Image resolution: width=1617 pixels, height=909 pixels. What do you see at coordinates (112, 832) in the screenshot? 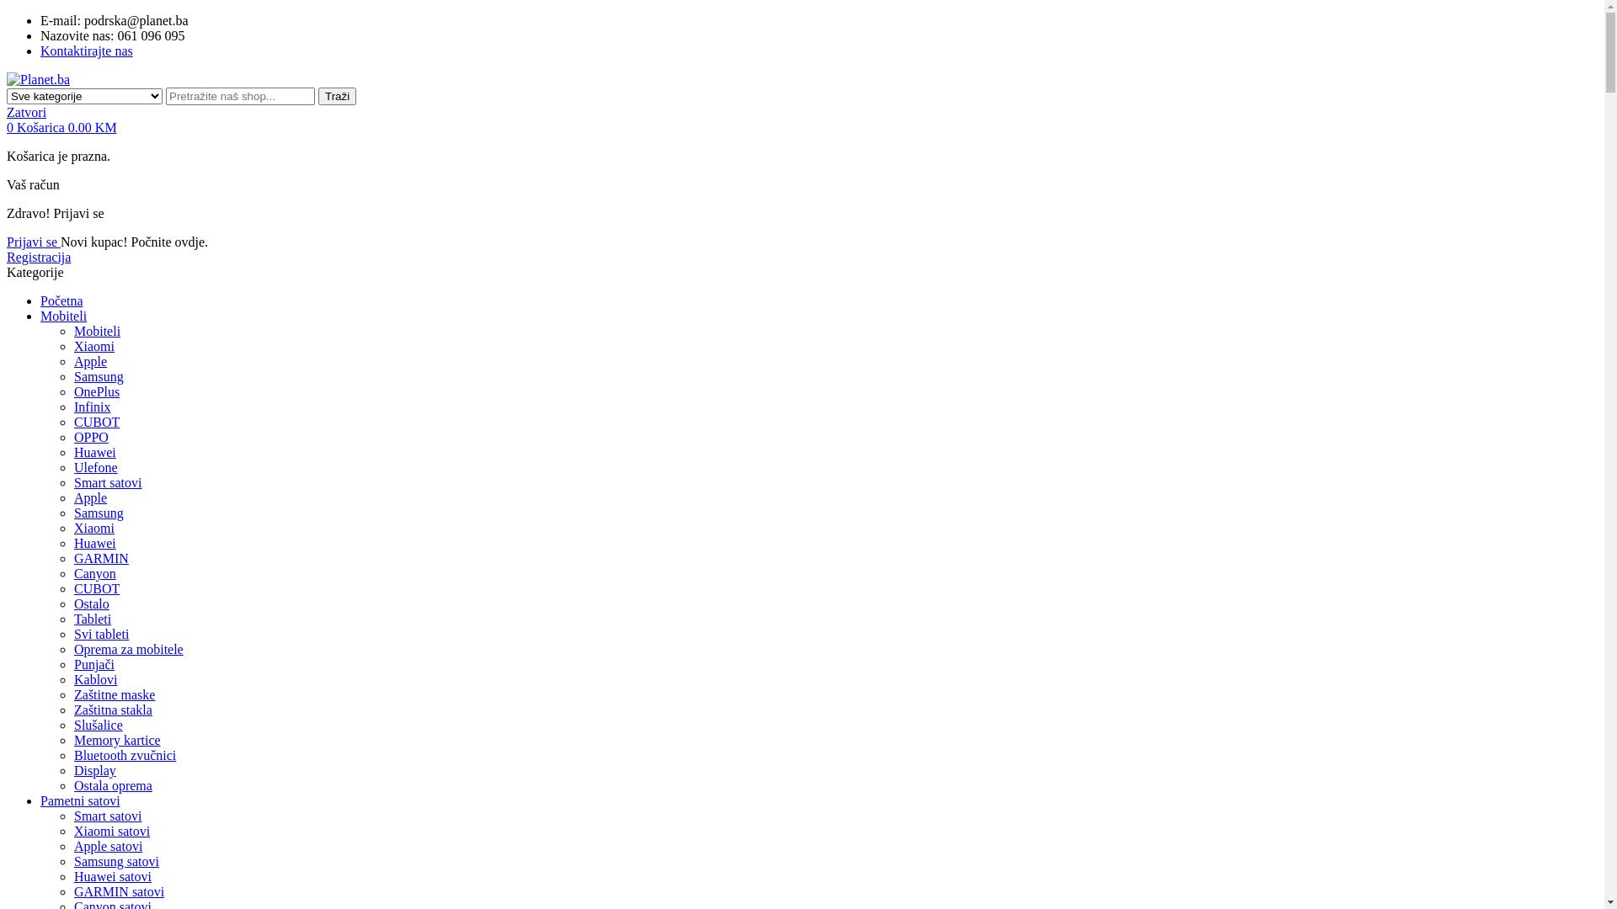
I see `Xiaomi satovi` at bounding box center [112, 832].